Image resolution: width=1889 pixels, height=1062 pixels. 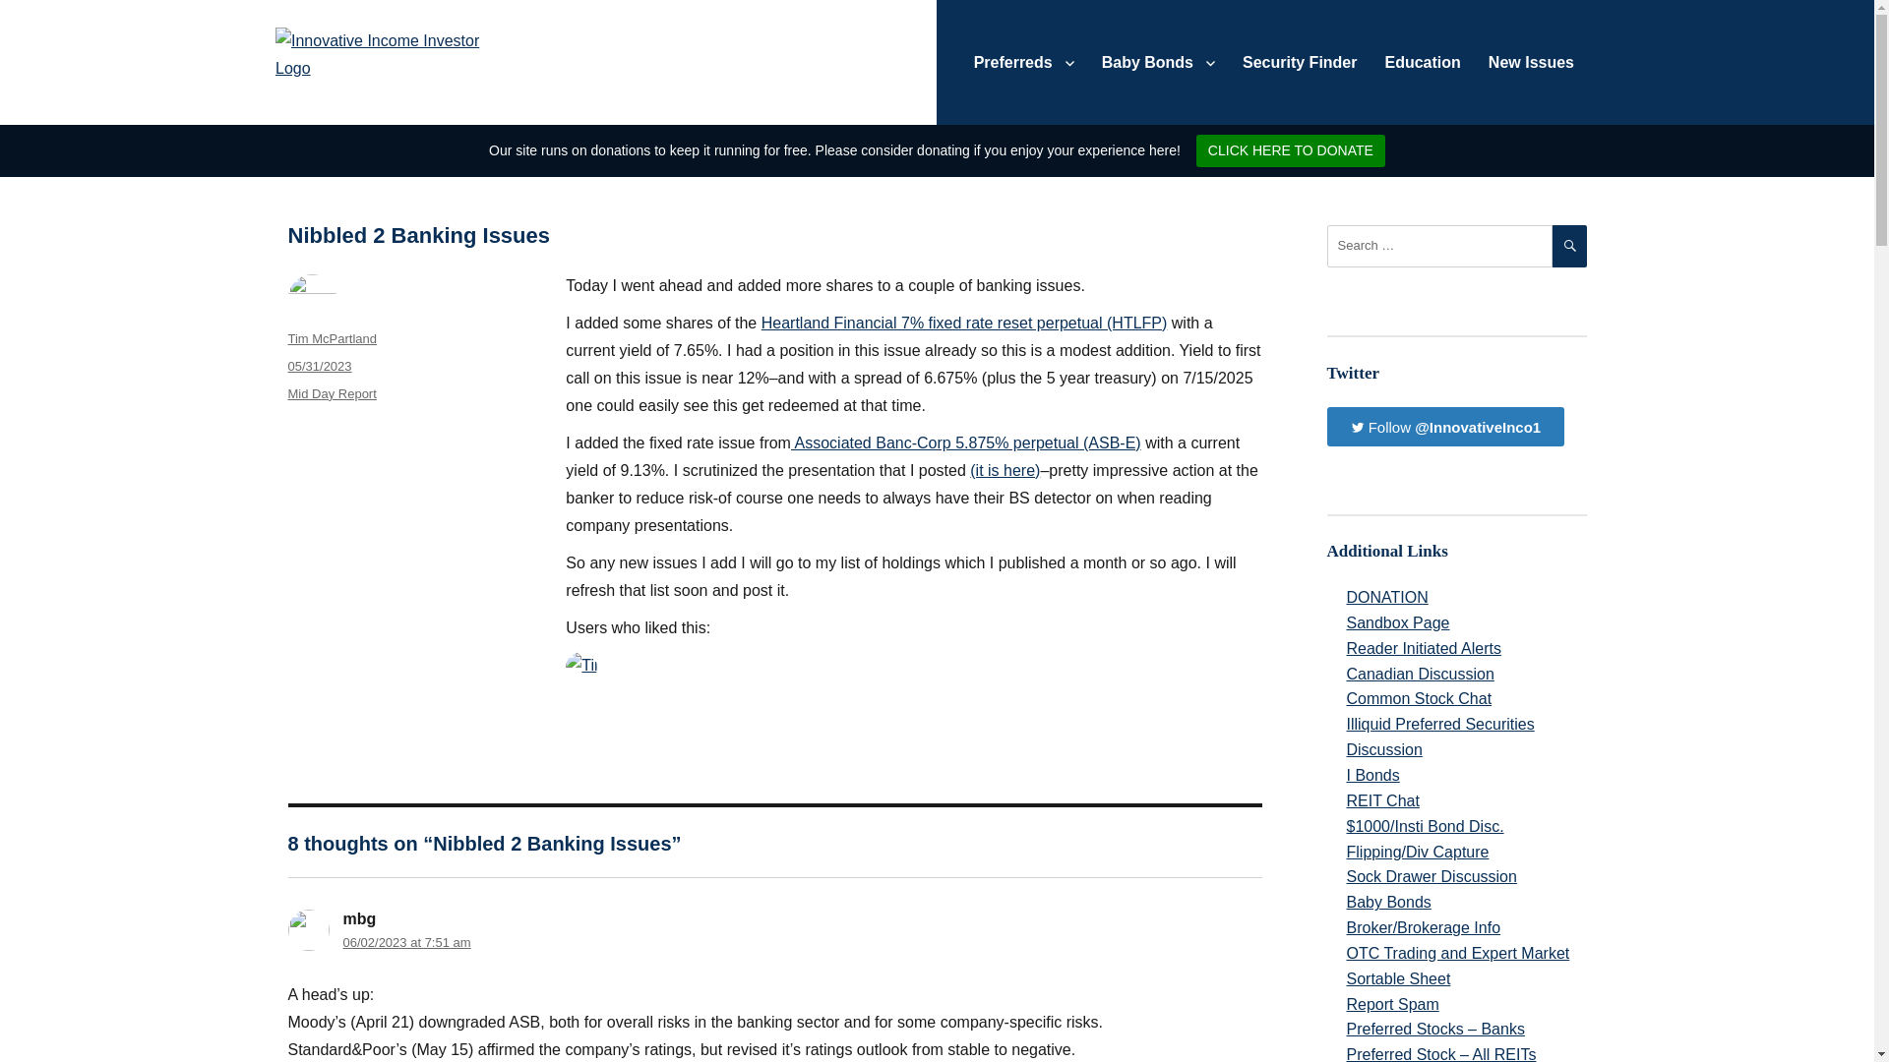 What do you see at coordinates (1531, 62) in the screenshot?
I see `New Issues` at bounding box center [1531, 62].